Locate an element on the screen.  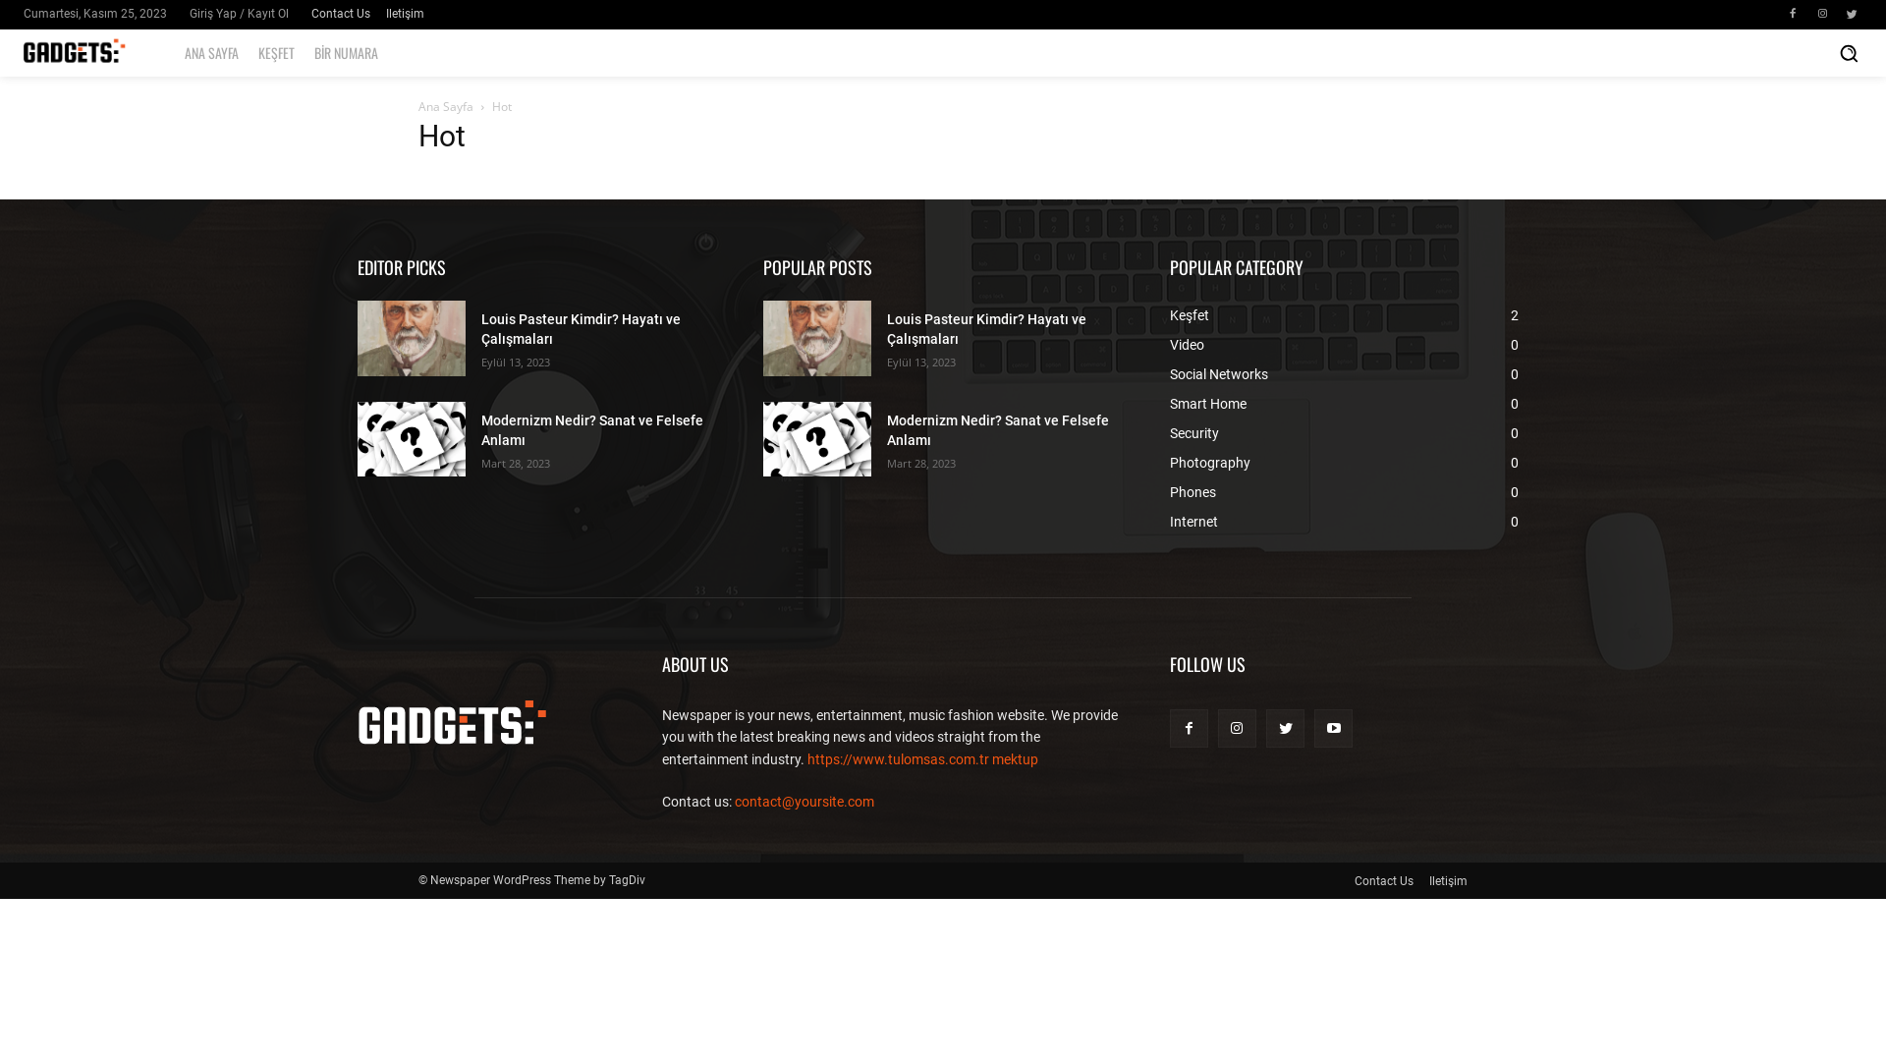
Internet
0 is located at coordinates (1194, 522).